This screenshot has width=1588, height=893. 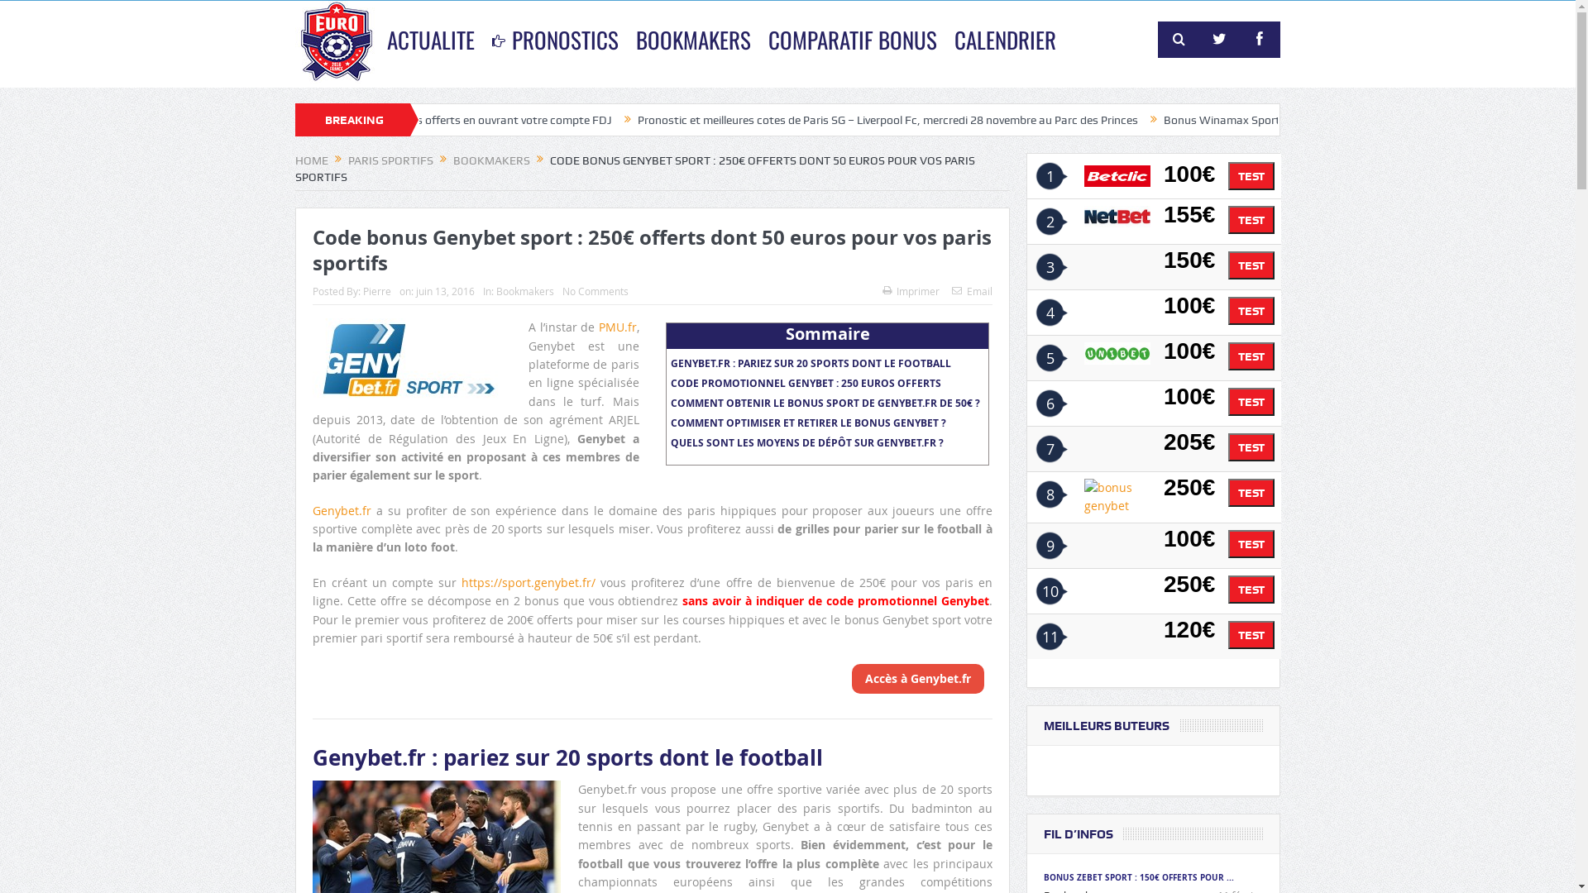 I want to click on TEST, so click(x=1251, y=356).